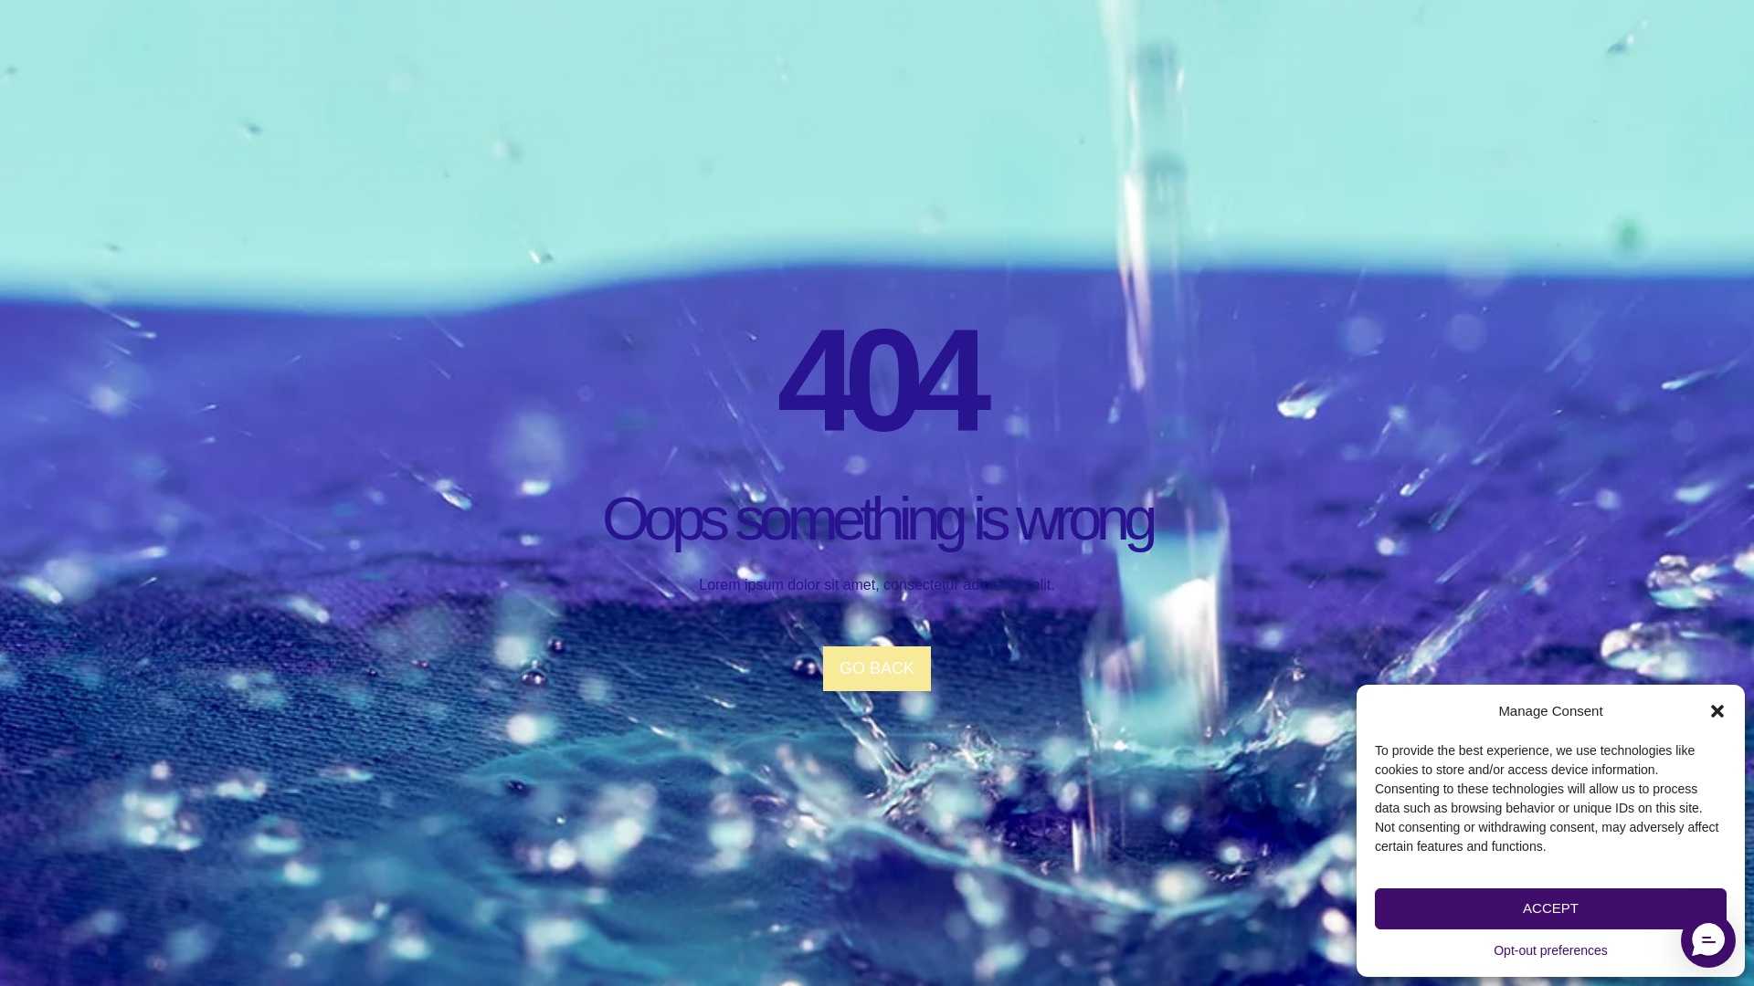  What do you see at coordinates (1550, 909) in the screenshot?
I see `ACCEPT` at bounding box center [1550, 909].